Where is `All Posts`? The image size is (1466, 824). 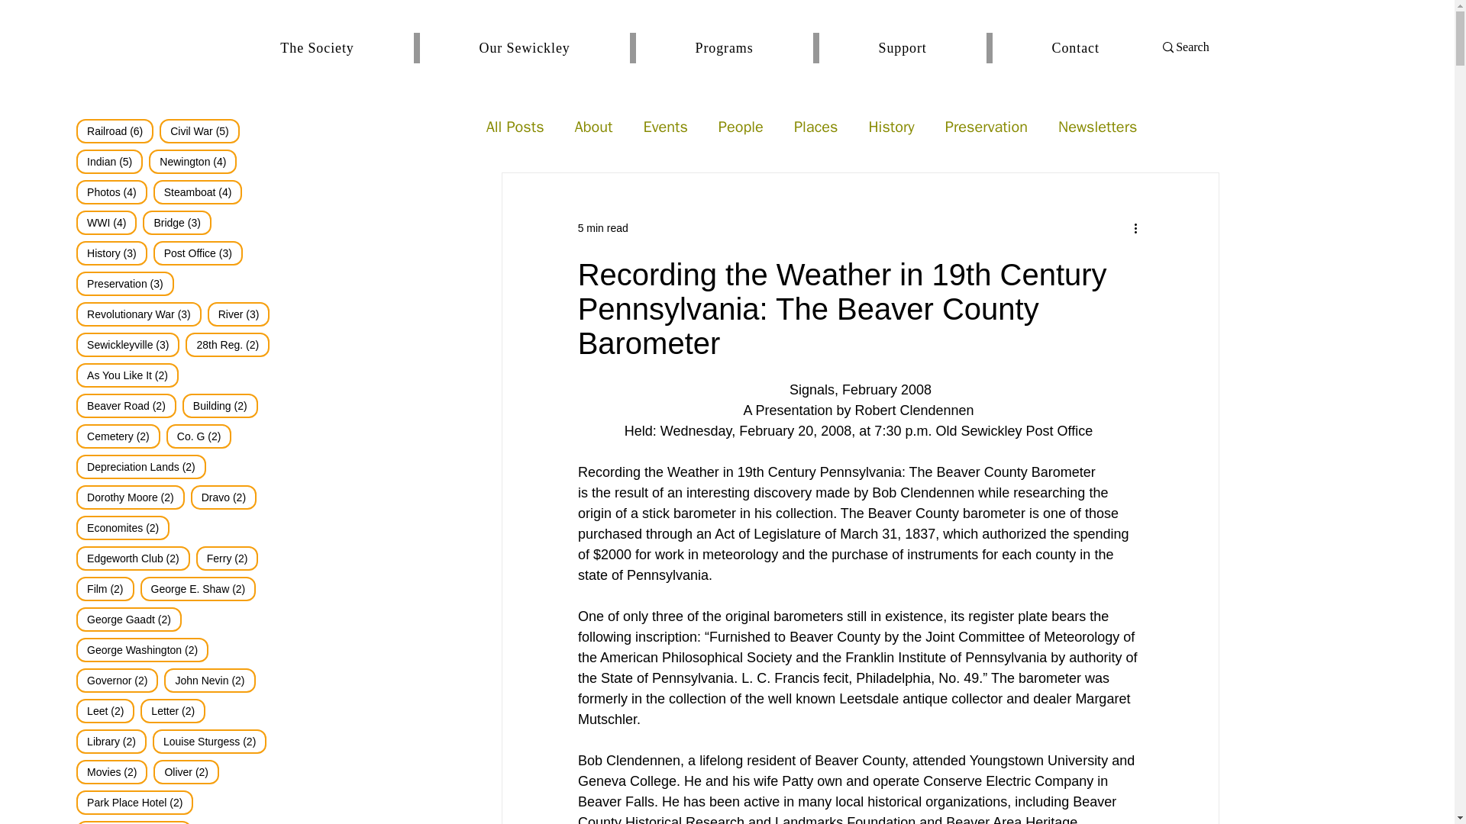
All Posts is located at coordinates (515, 127).